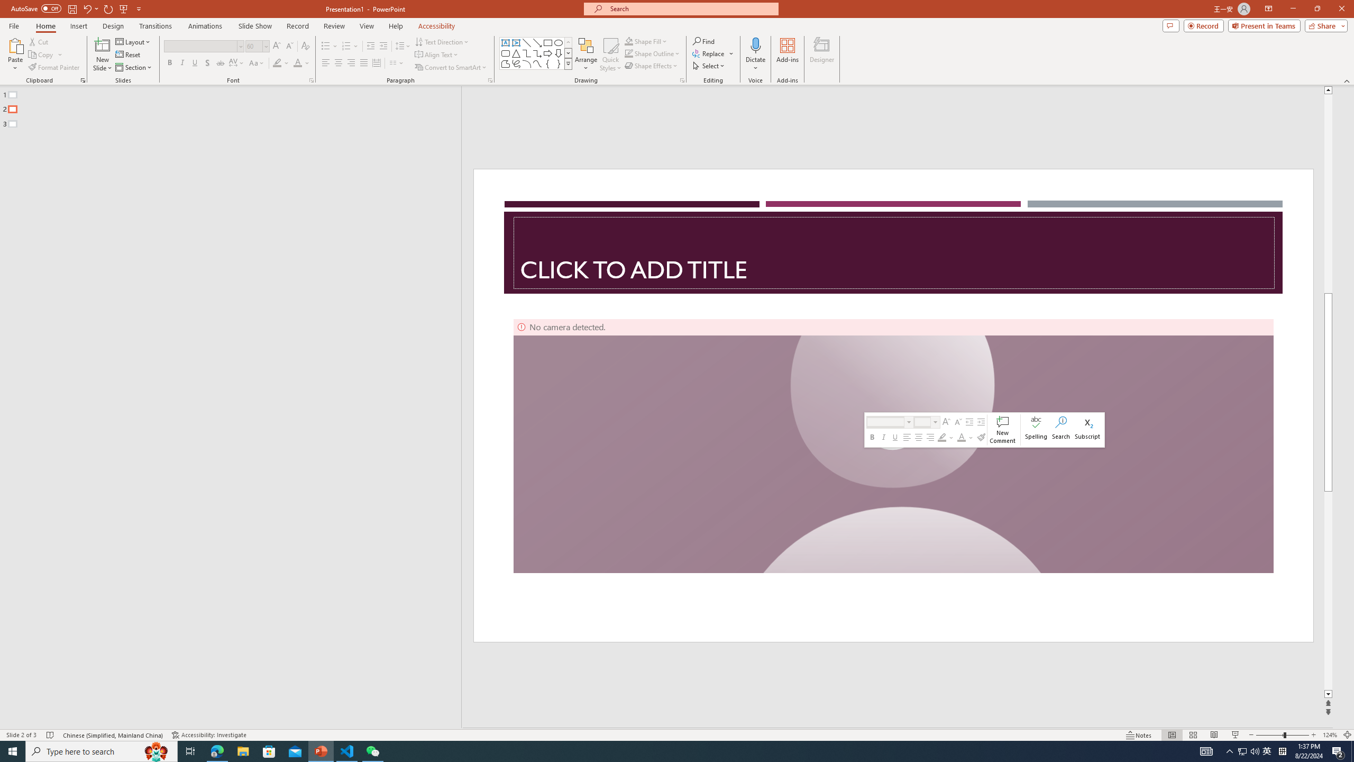 Image resolution: width=1354 pixels, height=762 pixels. Describe the element at coordinates (1264, 25) in the screenshot. I see `Present in Teams` at that location.